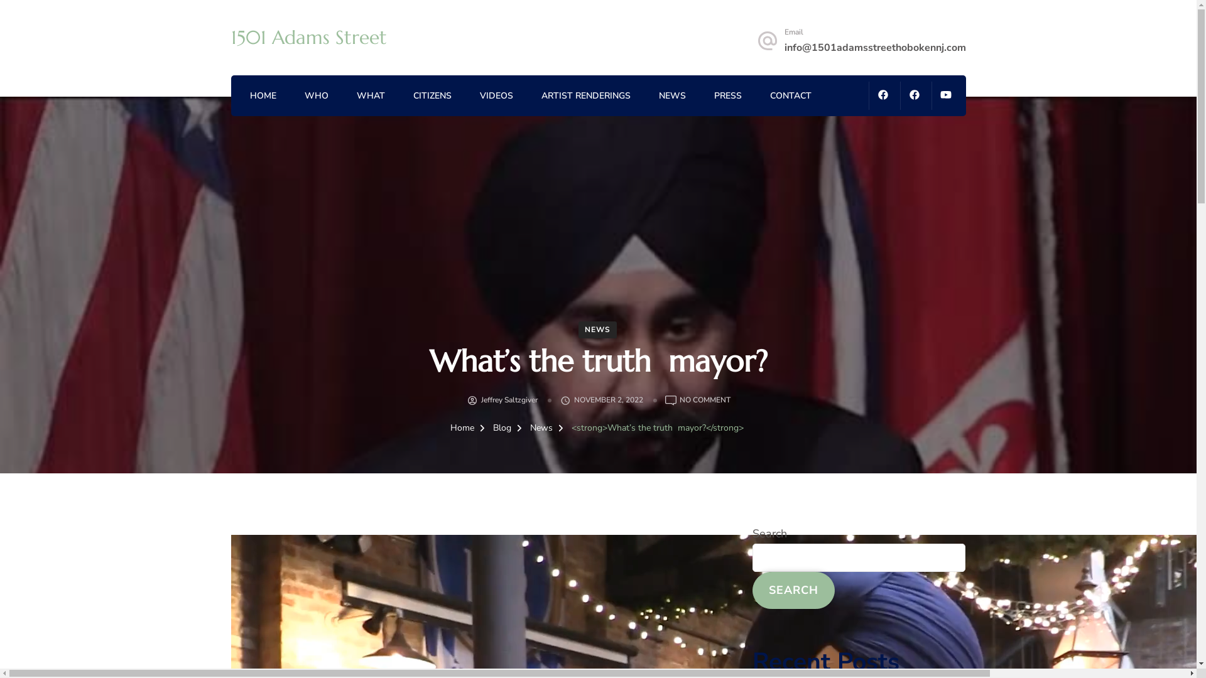 The height and width of the screenshot is (678, 1206). What do you see at coordinates (791, 97) in the screenshot?
I see `CONTACT` at bounding box center [791, 97].